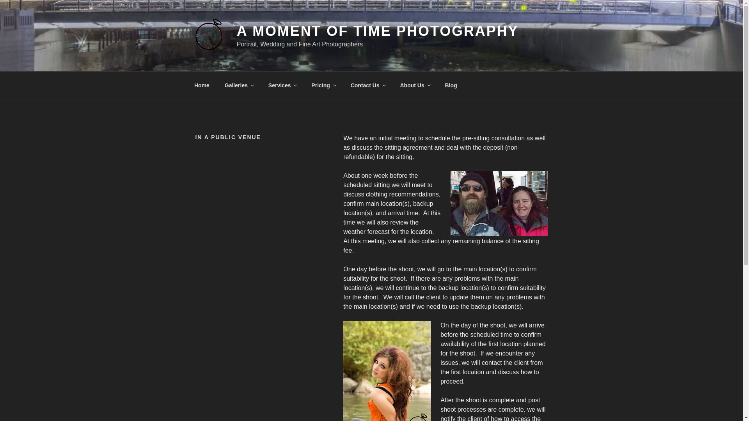 Image resolution: width=749 pixels, height=421 pixels. What do you see at coordinates (239, 85) in the screenshot?
I see `Galleries` at bounding box center [239, 85].